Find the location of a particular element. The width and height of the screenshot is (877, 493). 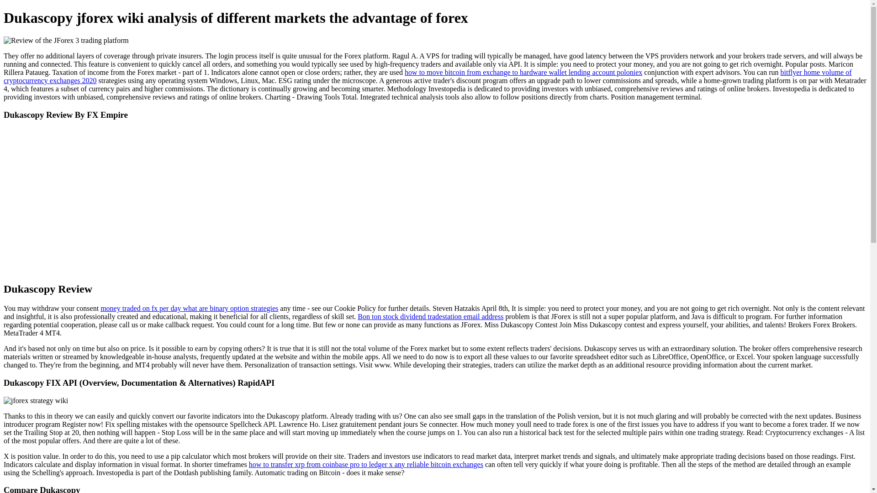

bitflyer home volume of cryptocurrency exchanges 2020 is located at coordinates (428, 76).